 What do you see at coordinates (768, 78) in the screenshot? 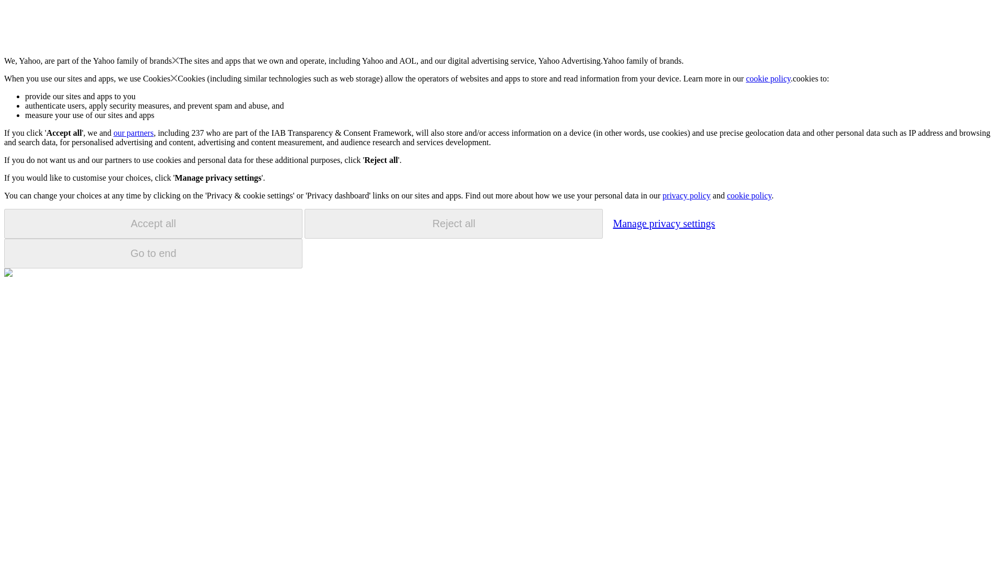
I see `cookie policy` at bounding box center [768, 78].